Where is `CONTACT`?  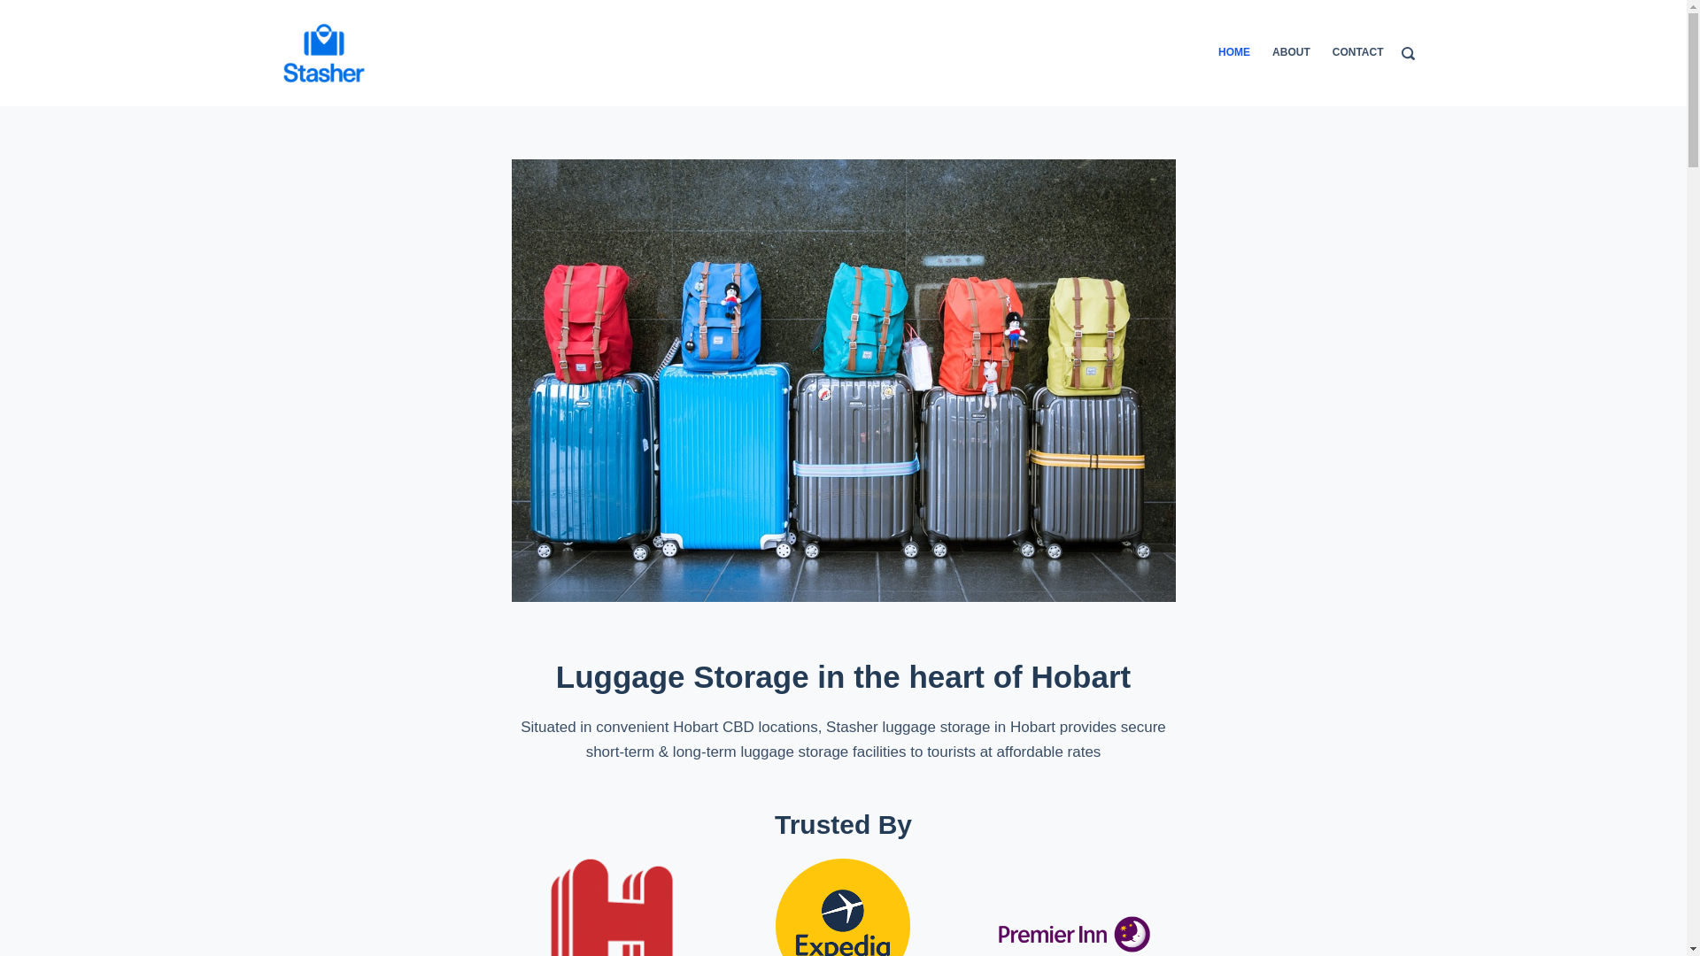 CONTACT is located at coordinates (1352, 53).